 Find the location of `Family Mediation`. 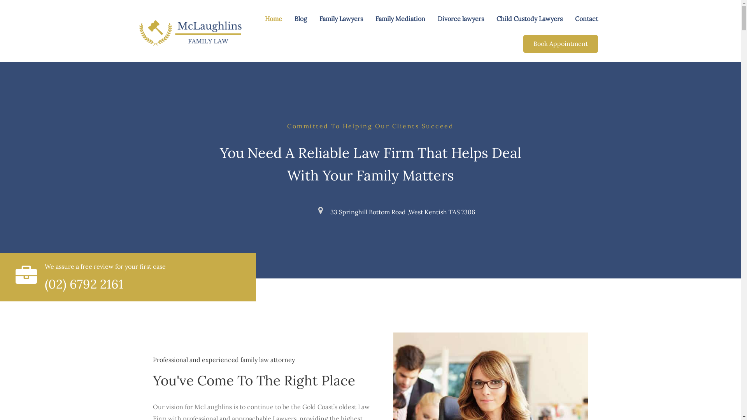

Family Mediation is located at coordinates (400, 19).